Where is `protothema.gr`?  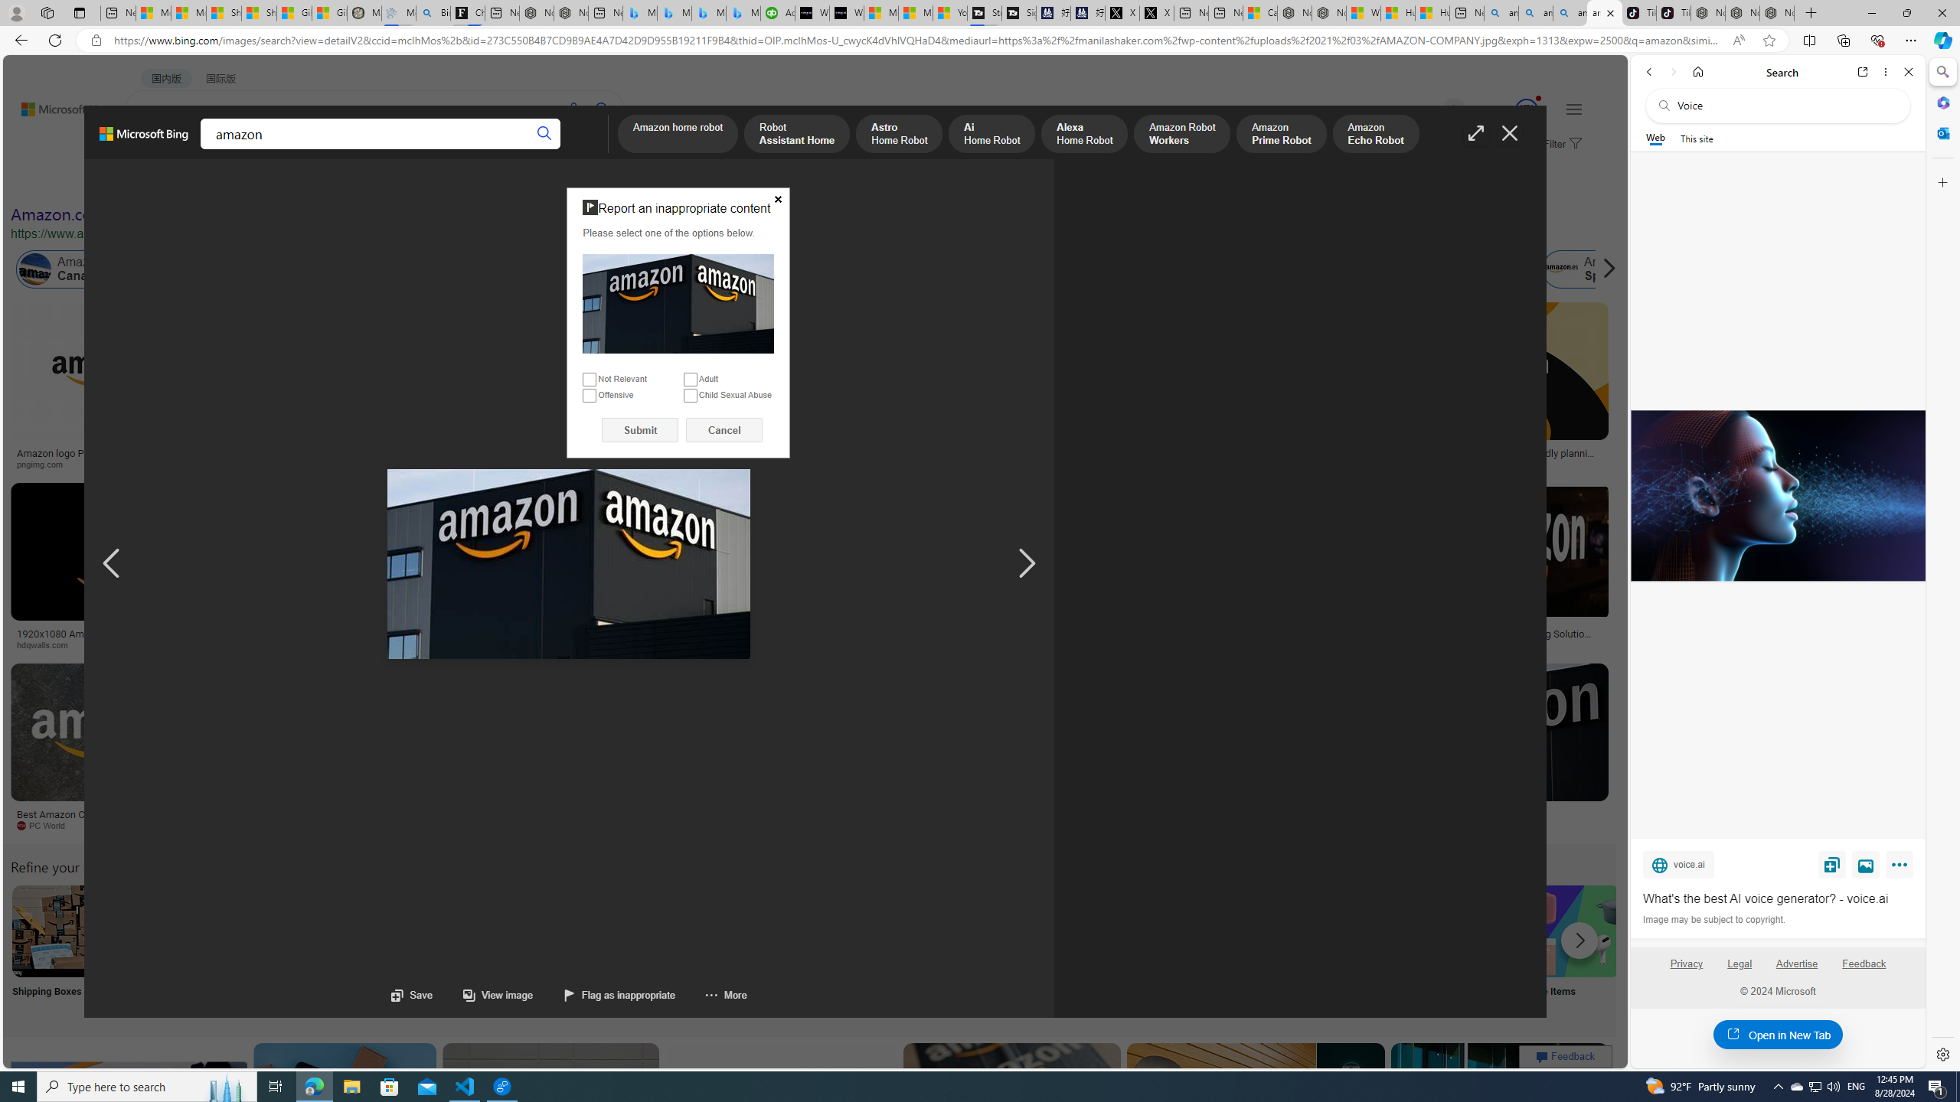 protothema.gr is located at coordinates (1404, 825).